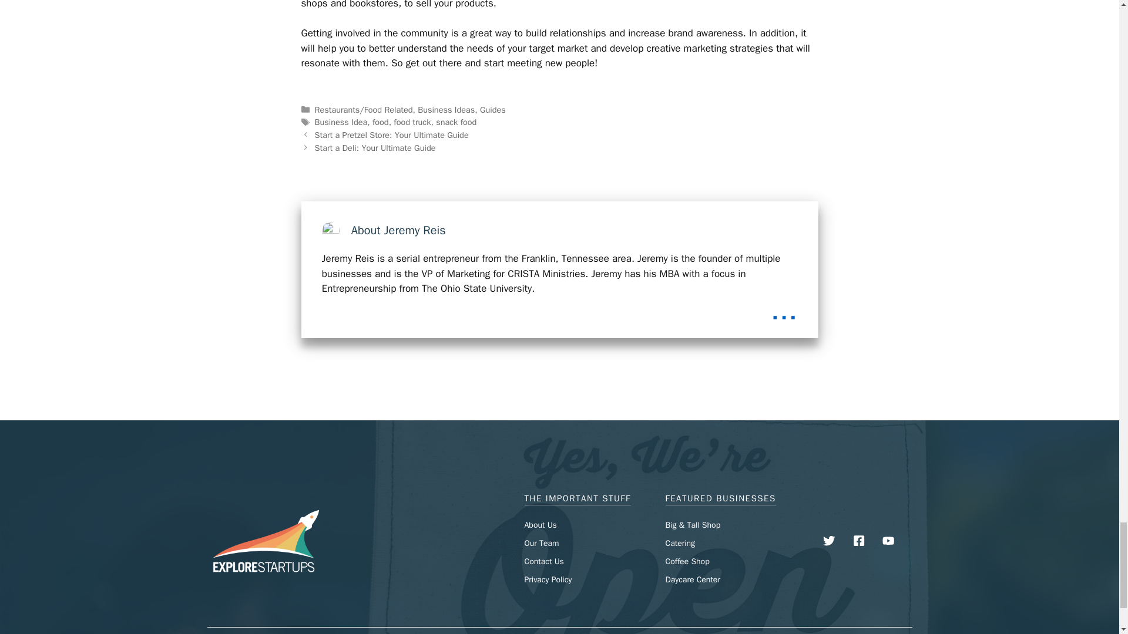  I want to click on Guides, so click(492, 109).